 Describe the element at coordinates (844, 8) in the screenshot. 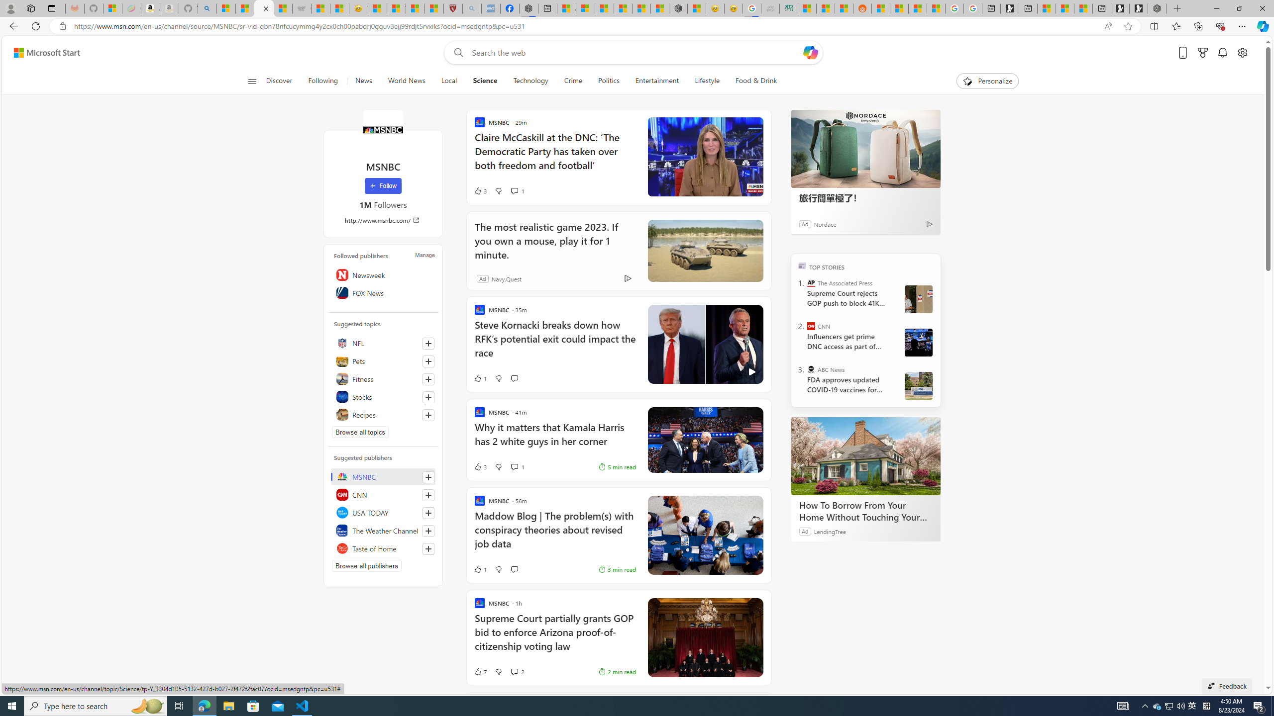

I see `MSN` at that location.